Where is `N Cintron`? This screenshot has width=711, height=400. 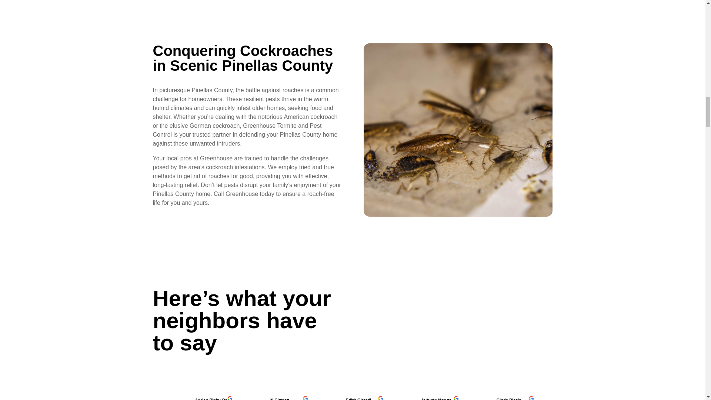
N Cintron is located at coordinates (288, 399).